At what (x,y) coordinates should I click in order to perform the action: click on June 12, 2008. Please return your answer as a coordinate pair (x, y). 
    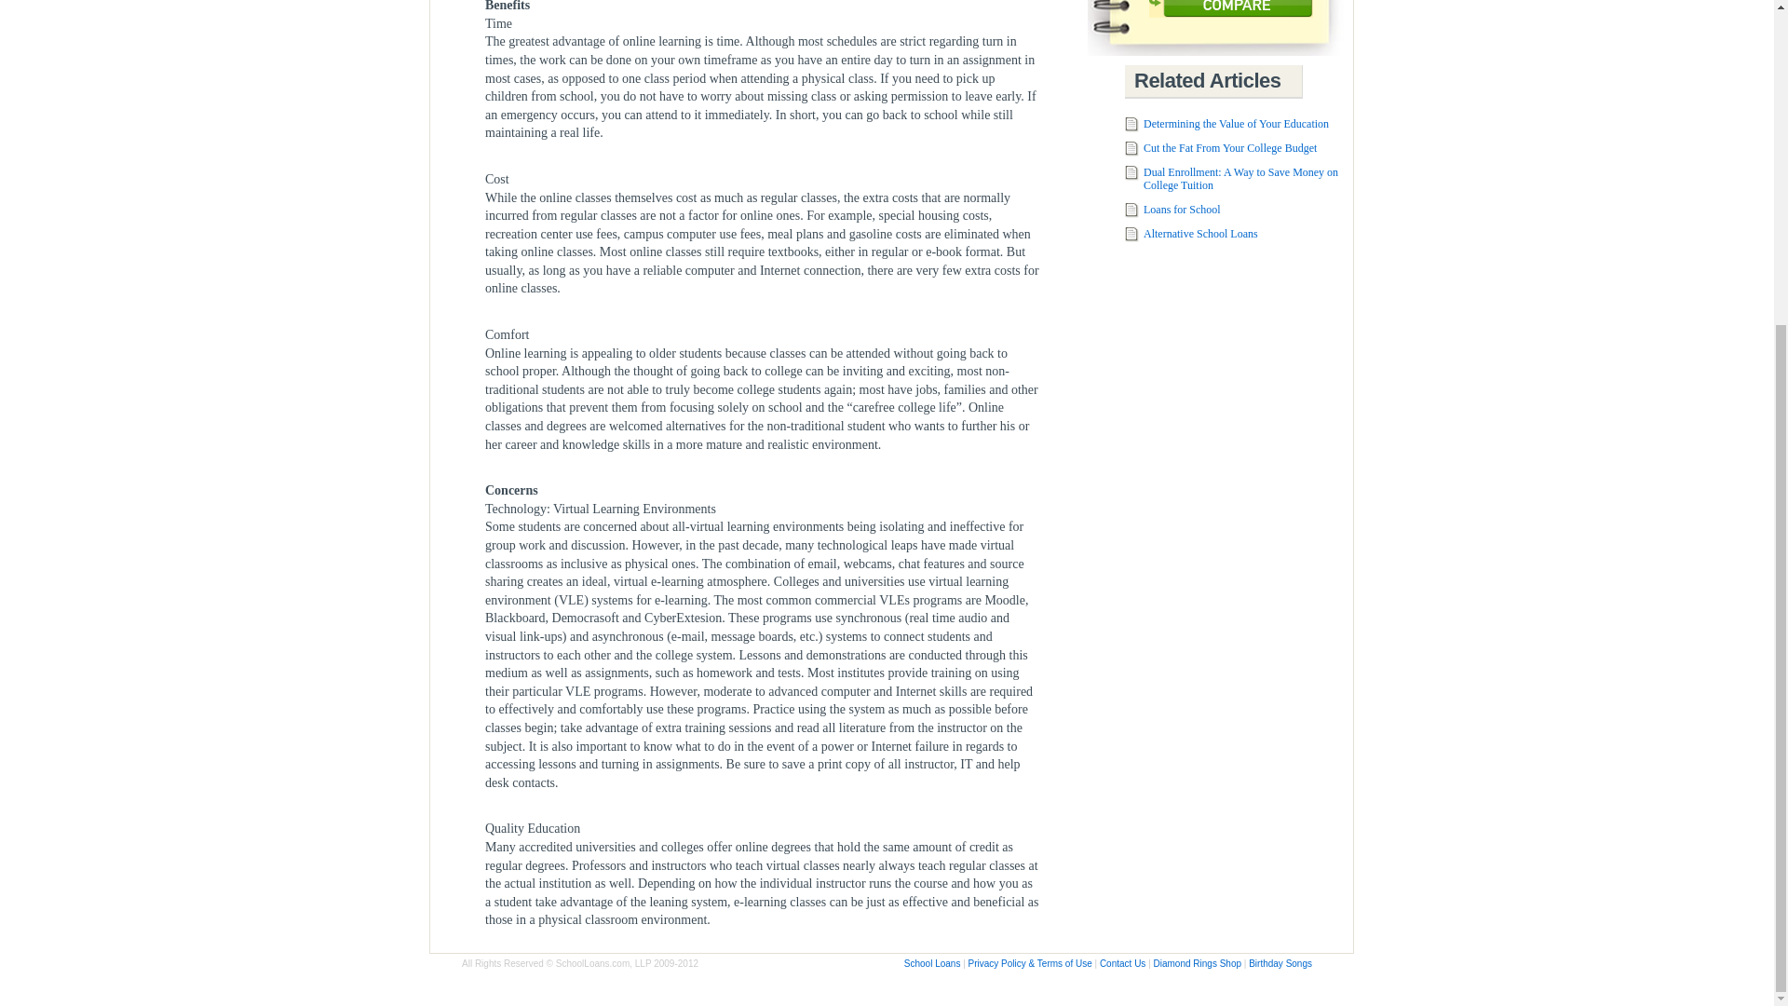
    Looking at the image, I should click on (1183, 210).